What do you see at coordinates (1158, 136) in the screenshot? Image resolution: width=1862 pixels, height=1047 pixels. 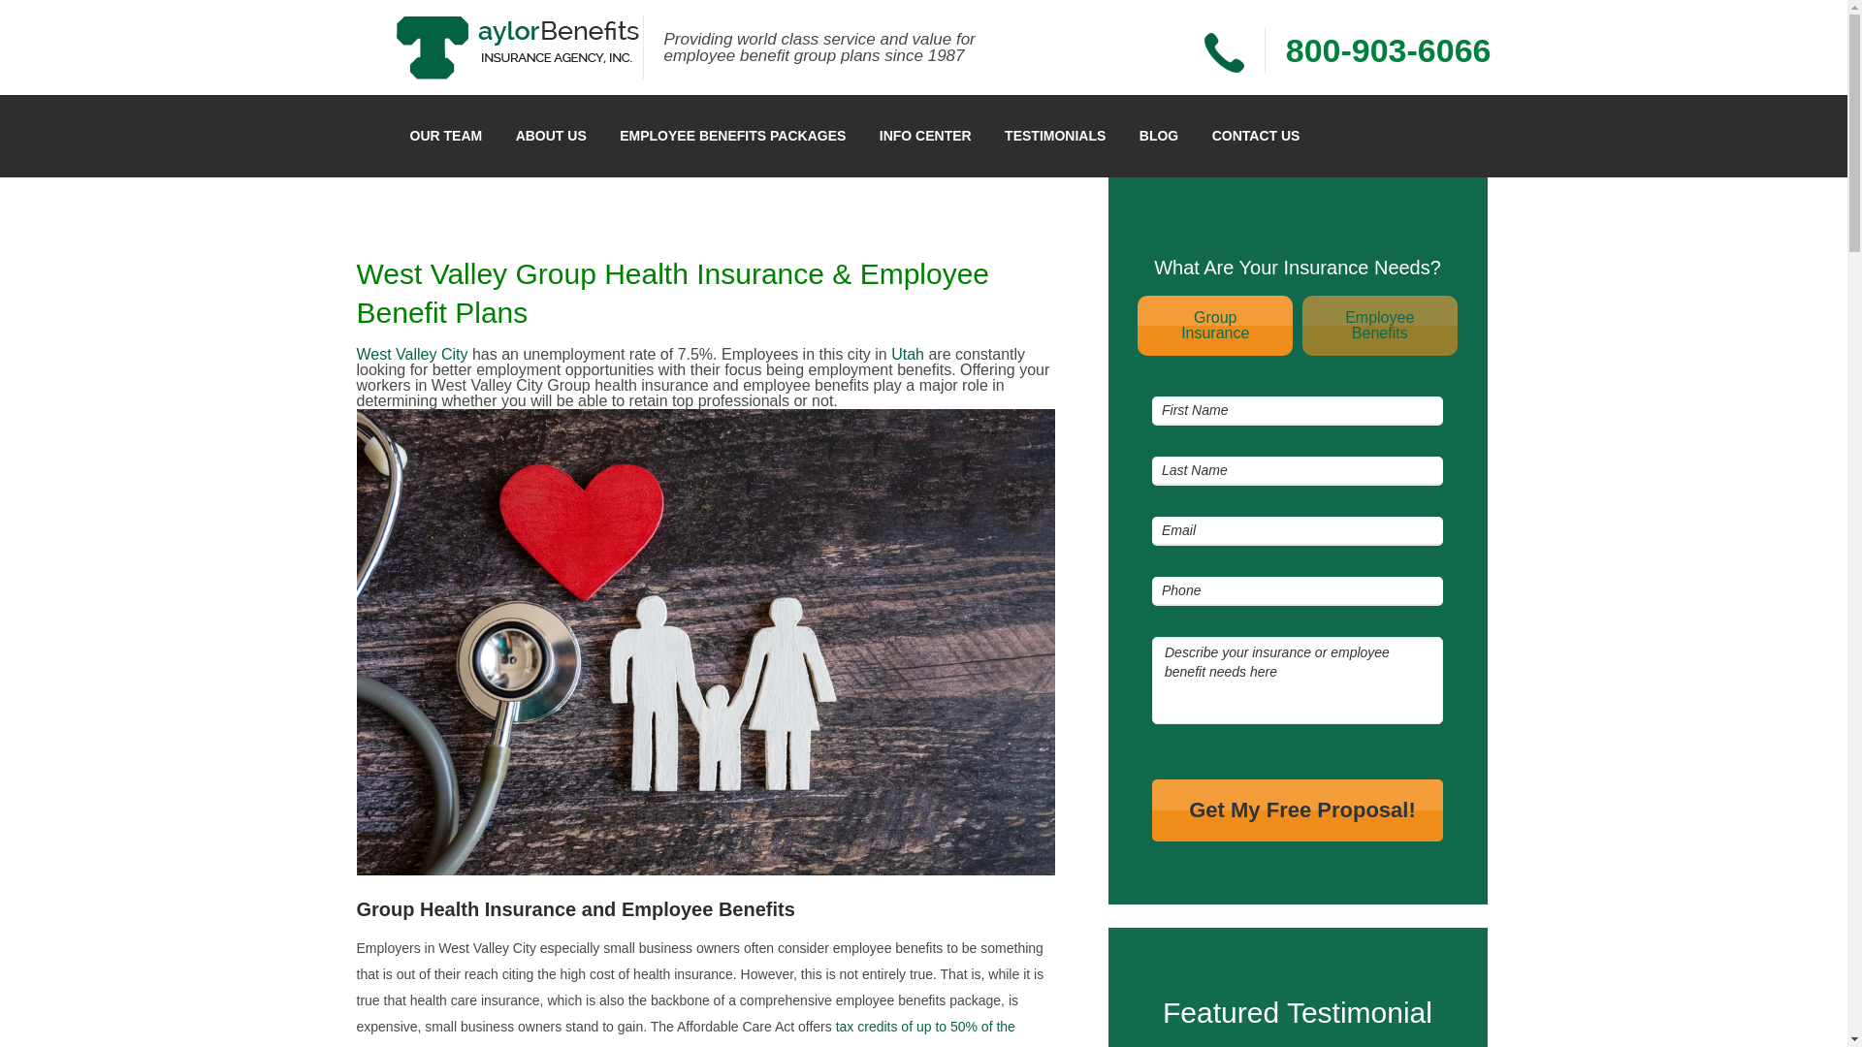 I see `BLOG` at bounding box center [1158, 136].